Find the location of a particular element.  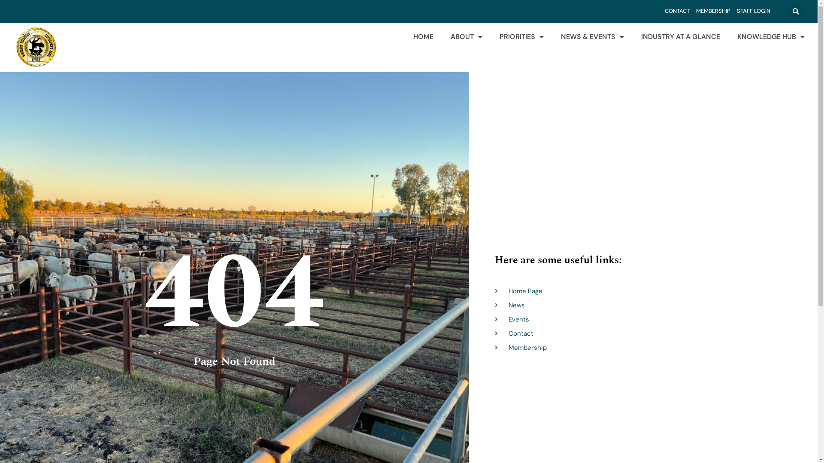

Membership is located at coordinates (650, 348).